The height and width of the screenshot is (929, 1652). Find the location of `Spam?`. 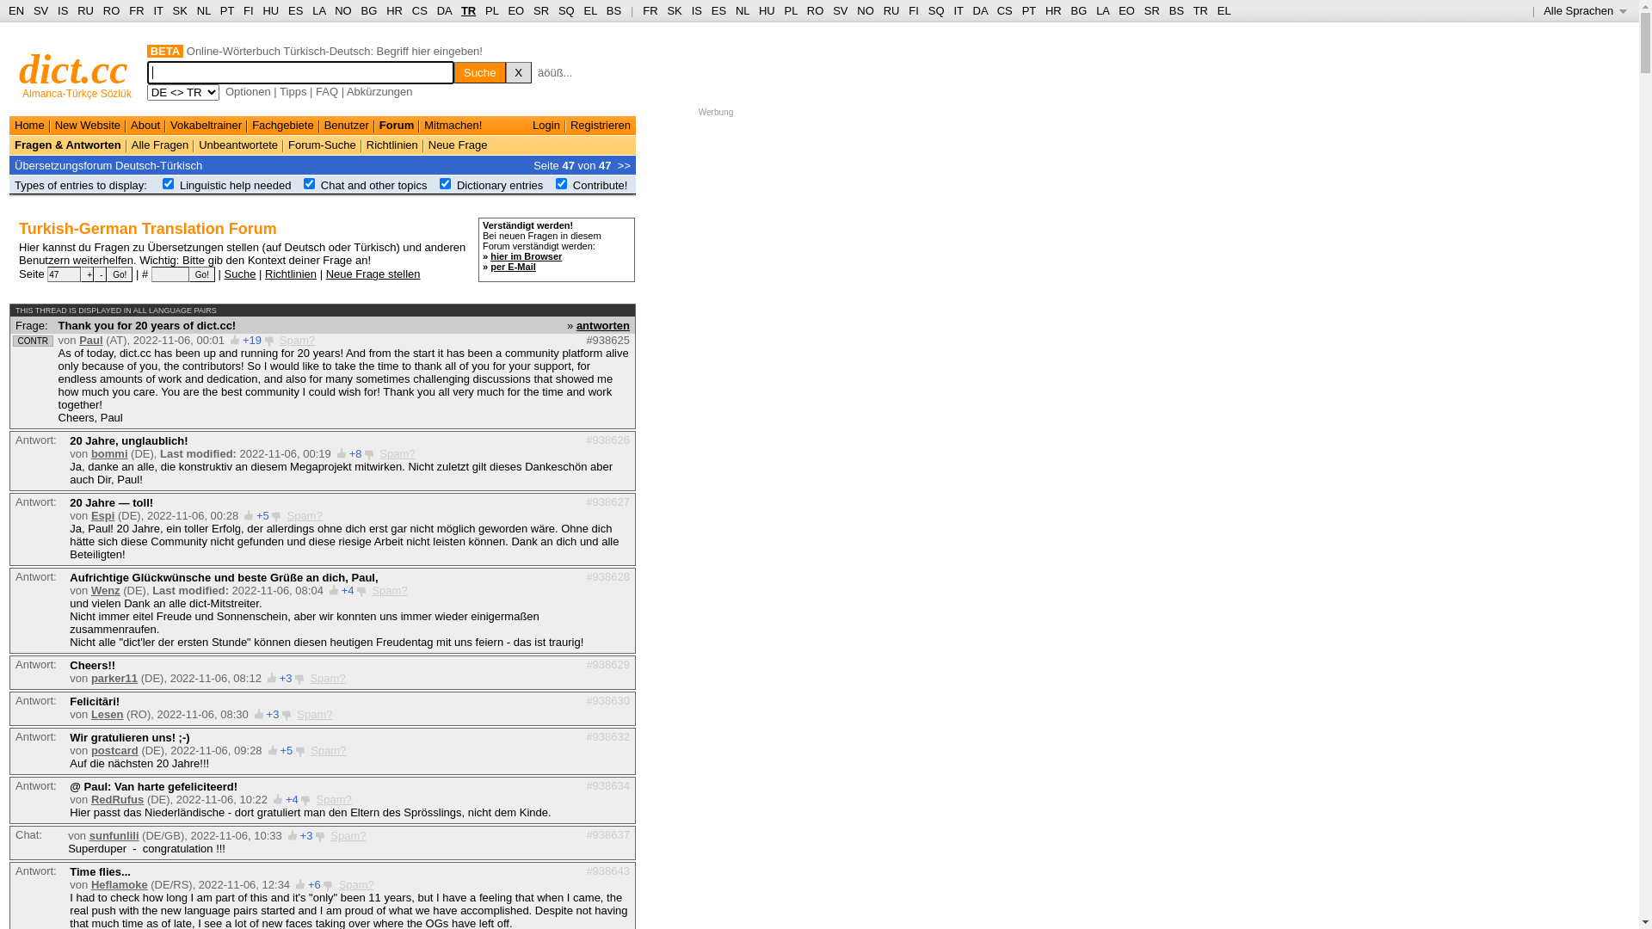

Spam? is located at coordinates (356, 884).